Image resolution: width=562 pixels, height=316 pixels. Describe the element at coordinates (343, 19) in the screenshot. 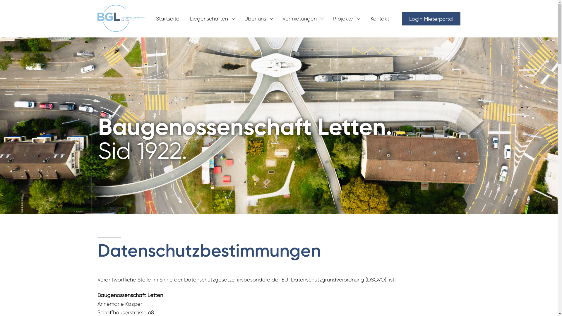

I see `Projekte` at that location.